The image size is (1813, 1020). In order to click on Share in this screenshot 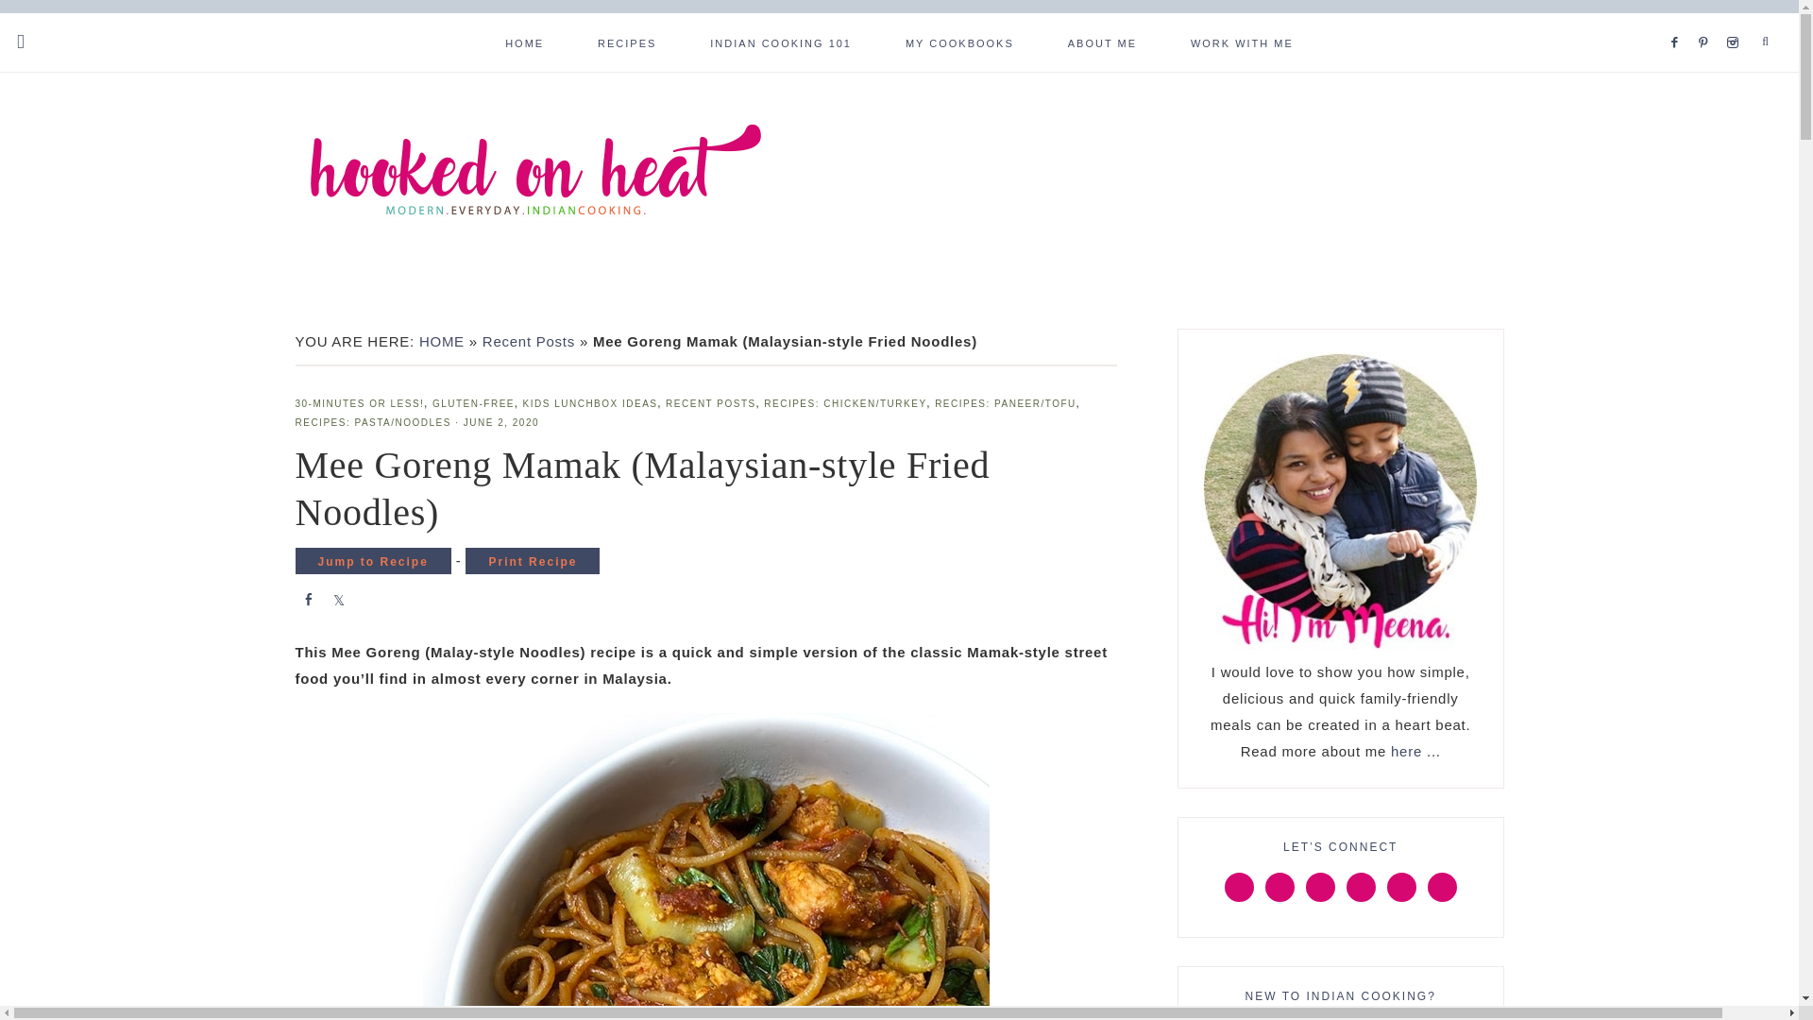, I will do `click(306, 597)`.